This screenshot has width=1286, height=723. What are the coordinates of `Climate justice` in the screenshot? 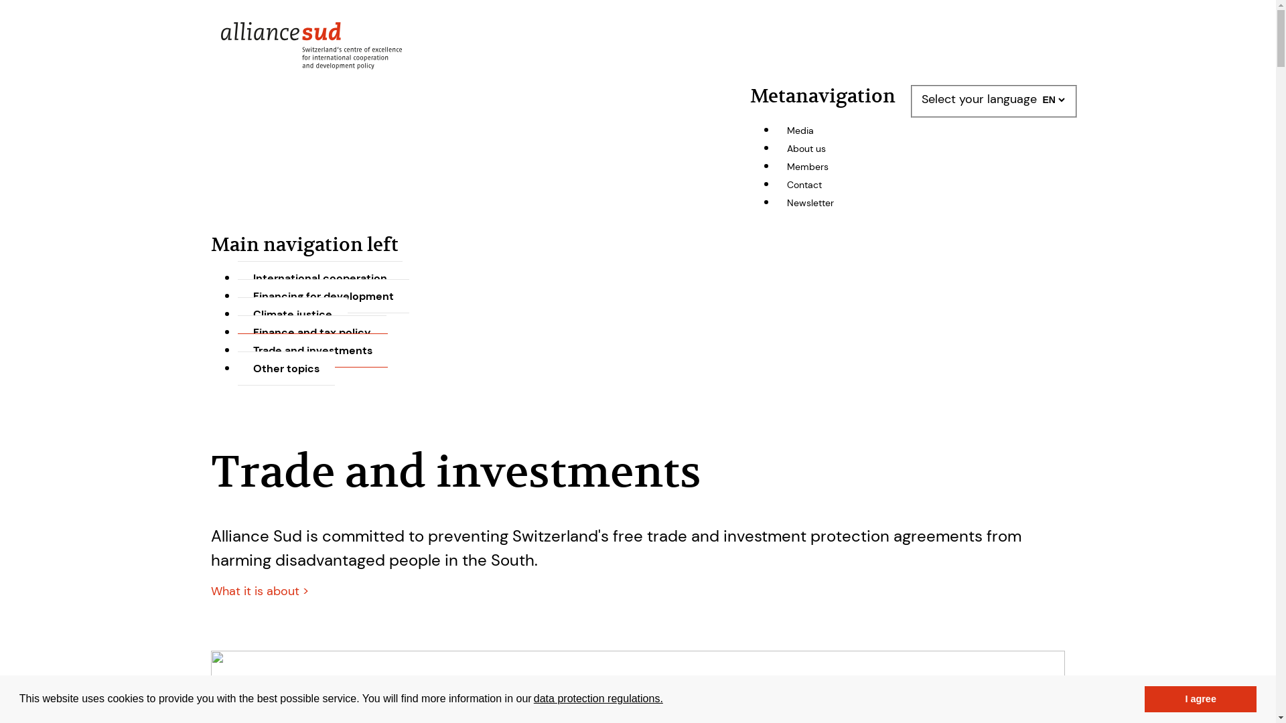 It's located at (293, 315).